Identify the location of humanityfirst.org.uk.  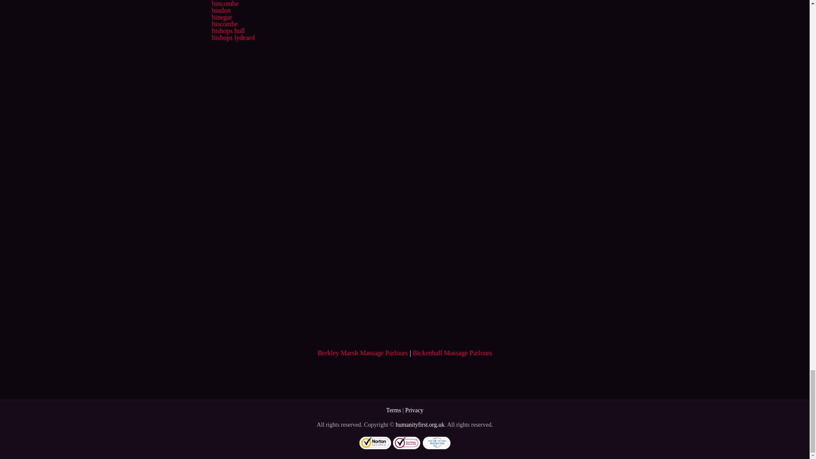
(420, 425).